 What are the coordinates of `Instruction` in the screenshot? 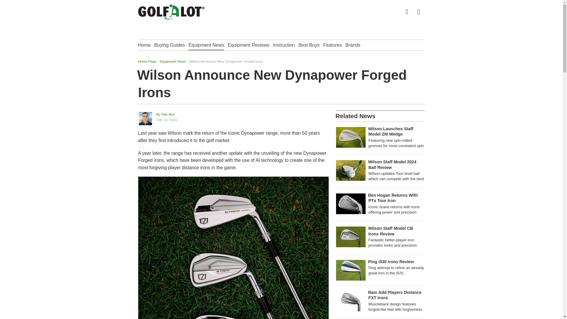 It's located at (170, 45).